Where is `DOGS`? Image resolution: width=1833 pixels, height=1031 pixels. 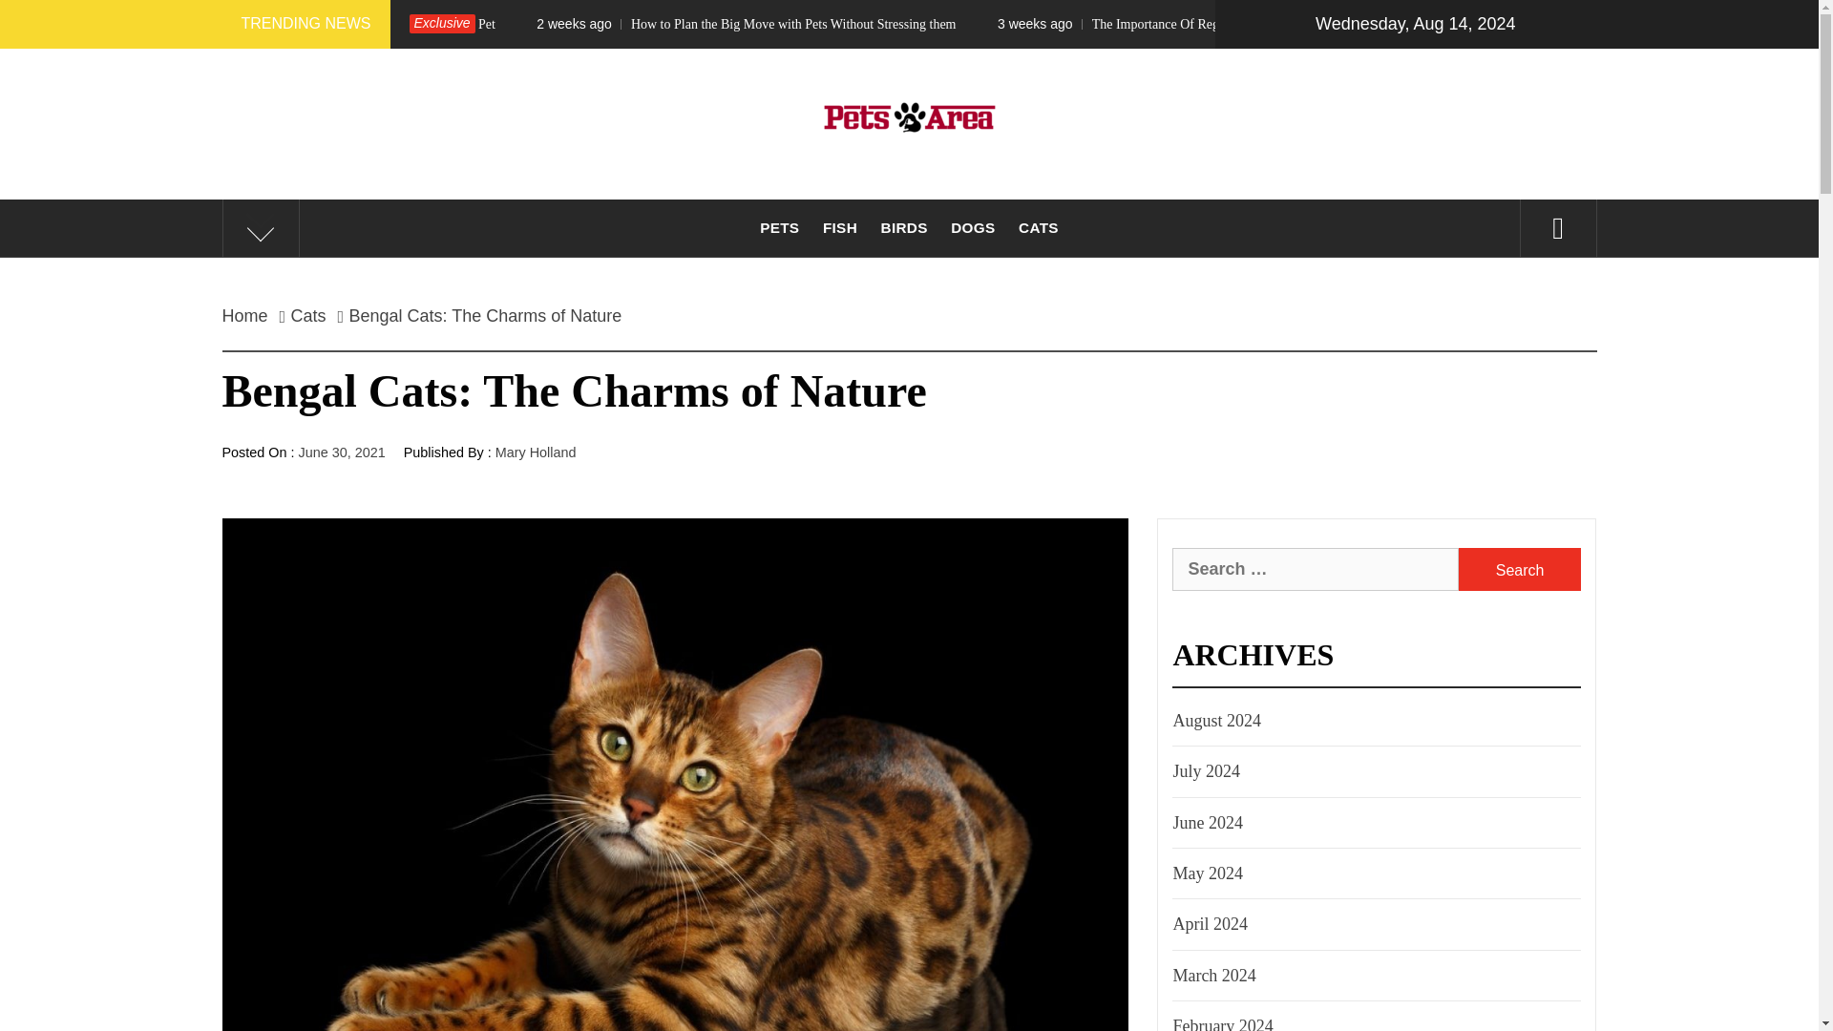 DOGS is located at coordinates (973, 227).